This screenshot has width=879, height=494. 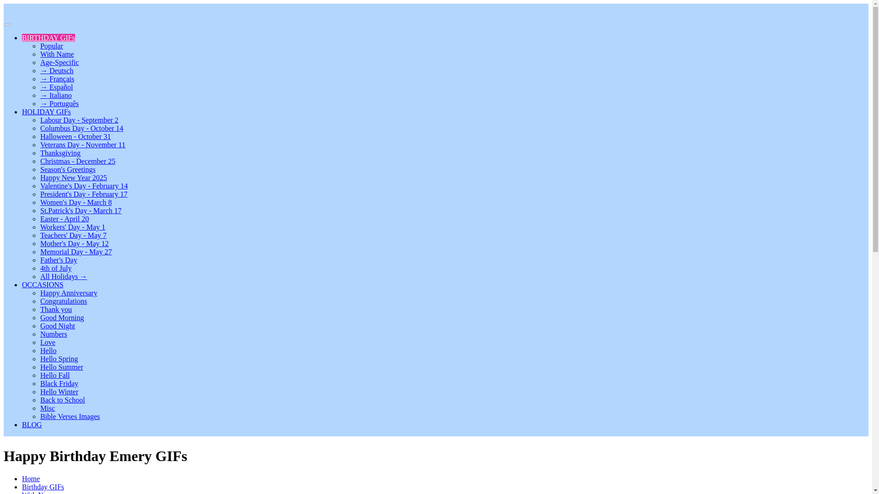 What do you see at coordinates (69, 293) in the screenshot?
I see `Happy Anniversary` at bounding box center [69, 293].